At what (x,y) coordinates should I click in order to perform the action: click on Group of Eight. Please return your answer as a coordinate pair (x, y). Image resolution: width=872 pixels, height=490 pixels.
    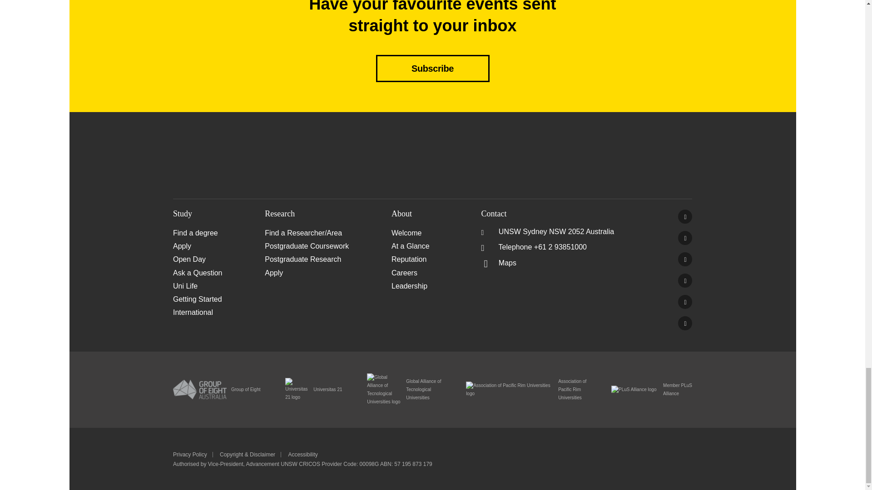
    Looking at the image, I should click on (216, 389).